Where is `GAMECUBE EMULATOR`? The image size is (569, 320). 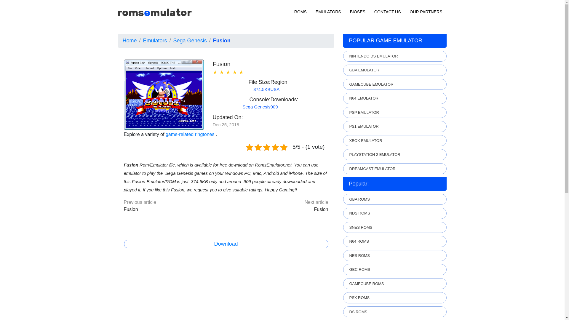 GAMECUBE EMULATOR is located at coordinates (395, 84).